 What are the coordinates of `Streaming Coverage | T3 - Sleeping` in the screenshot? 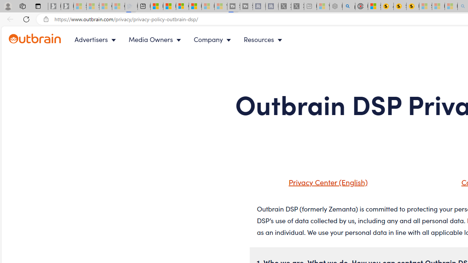 It's located at (234, 7).